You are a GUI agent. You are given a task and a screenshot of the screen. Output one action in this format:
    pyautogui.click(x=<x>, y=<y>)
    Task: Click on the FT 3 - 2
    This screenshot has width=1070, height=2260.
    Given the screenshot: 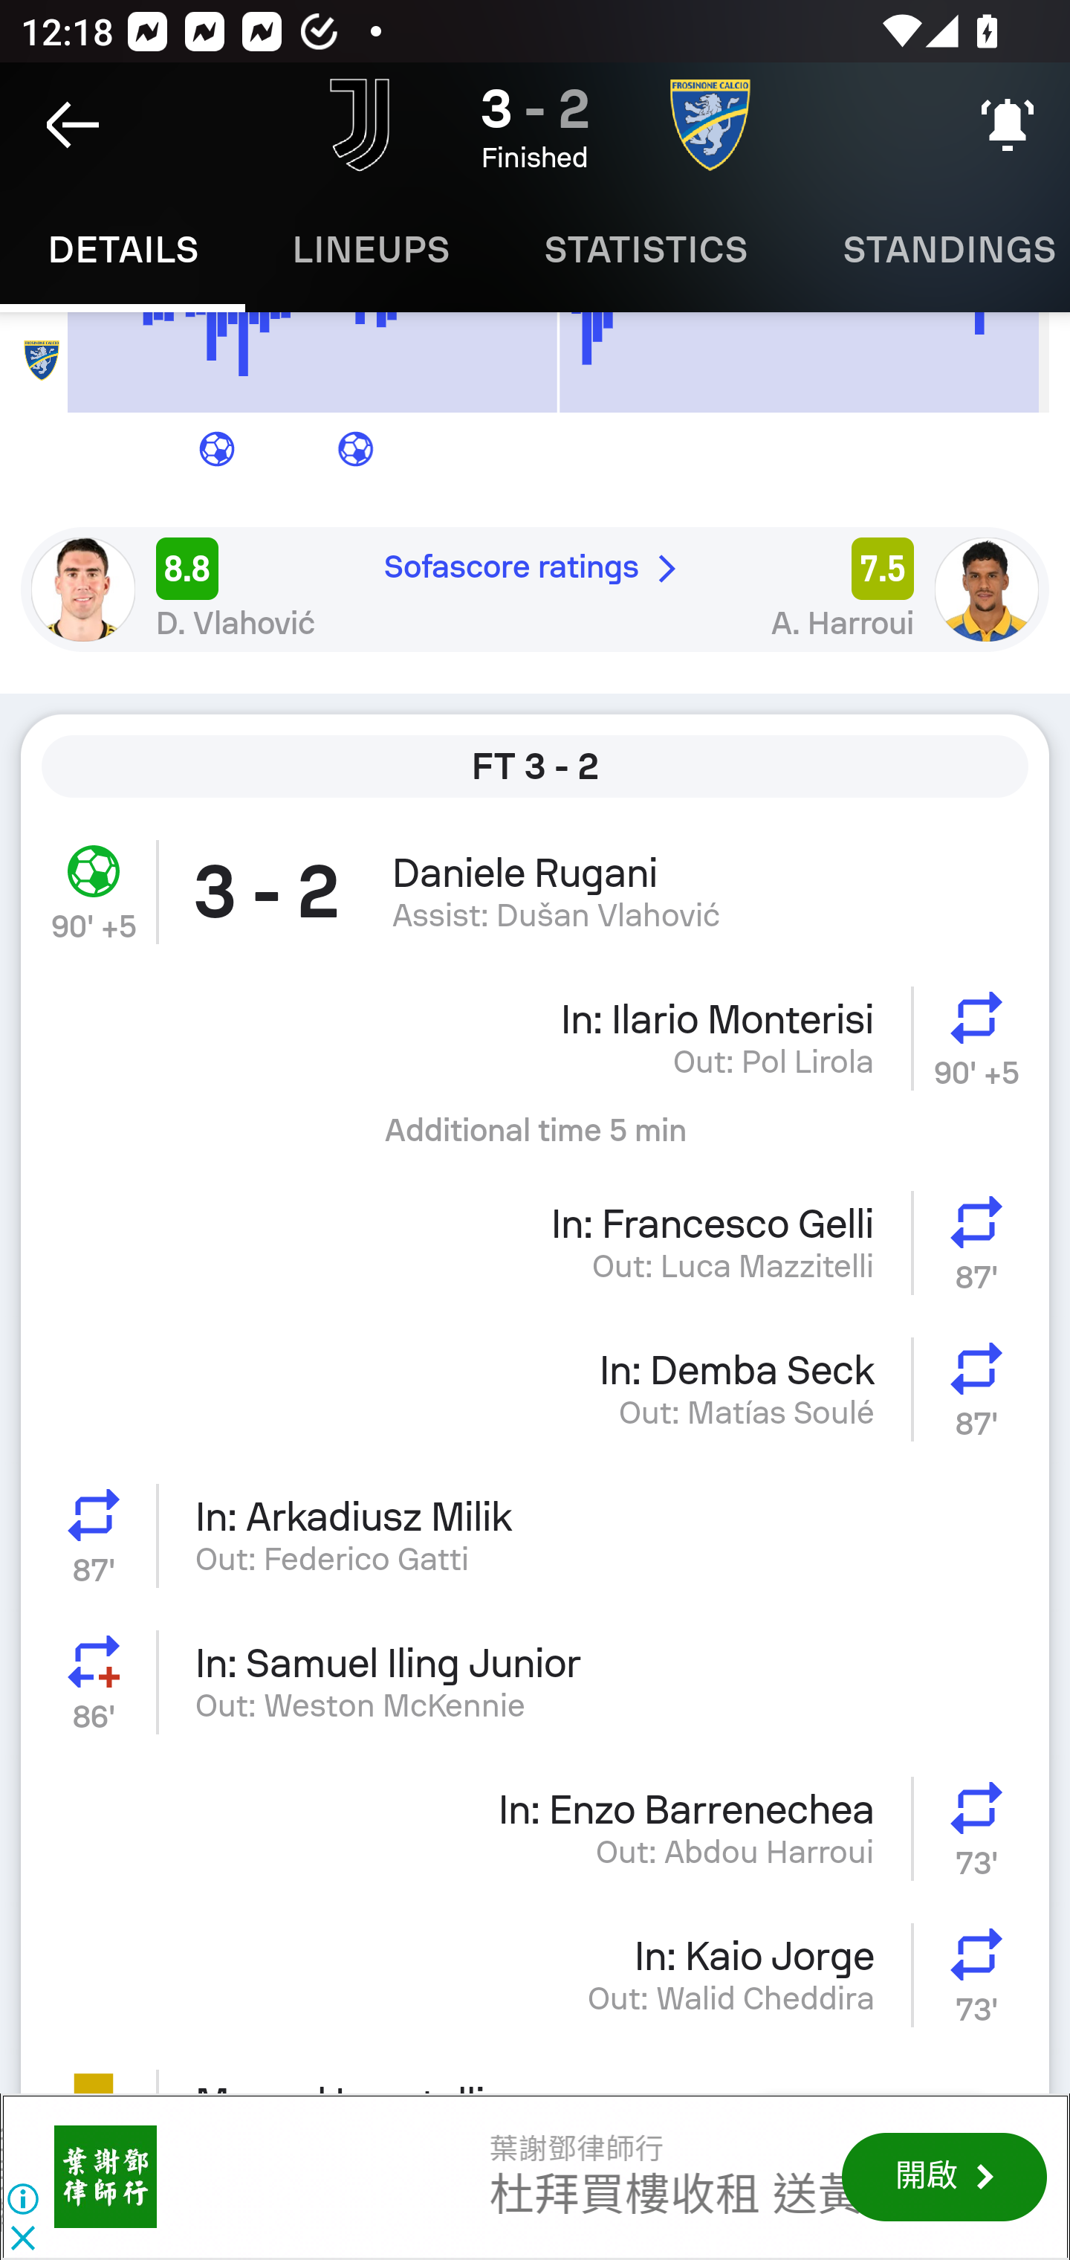 What is the action you would take?
    pyautogui.click(x=535, y=766)
    